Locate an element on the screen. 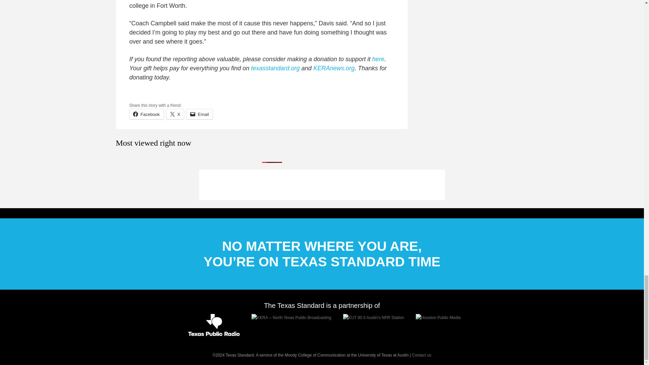 The image size is (649, 365). Click to email a link to a friend is located at coordinates (199, 114).